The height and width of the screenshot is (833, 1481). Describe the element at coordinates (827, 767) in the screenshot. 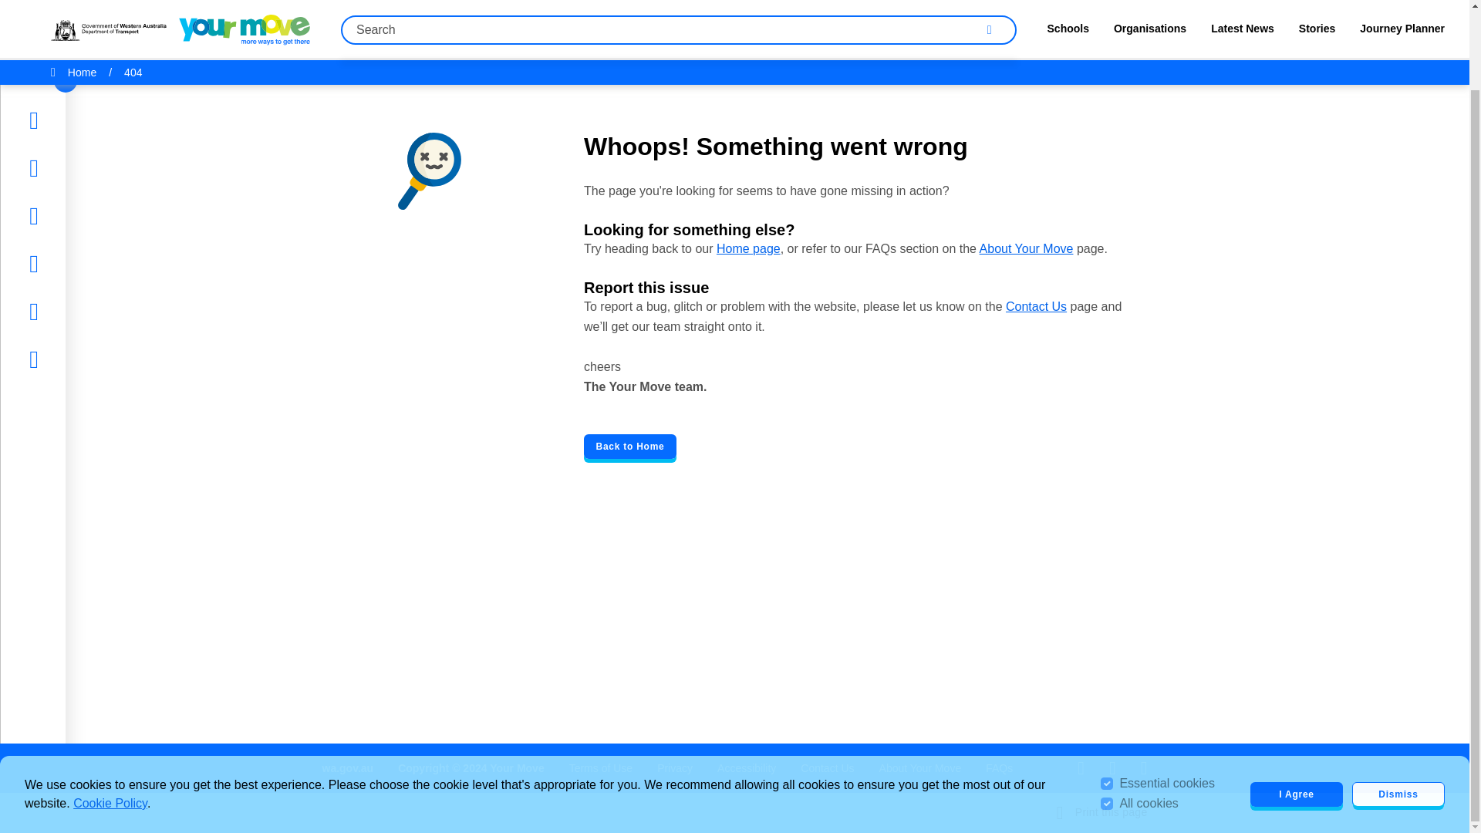

I see `Contact Us` at that location.